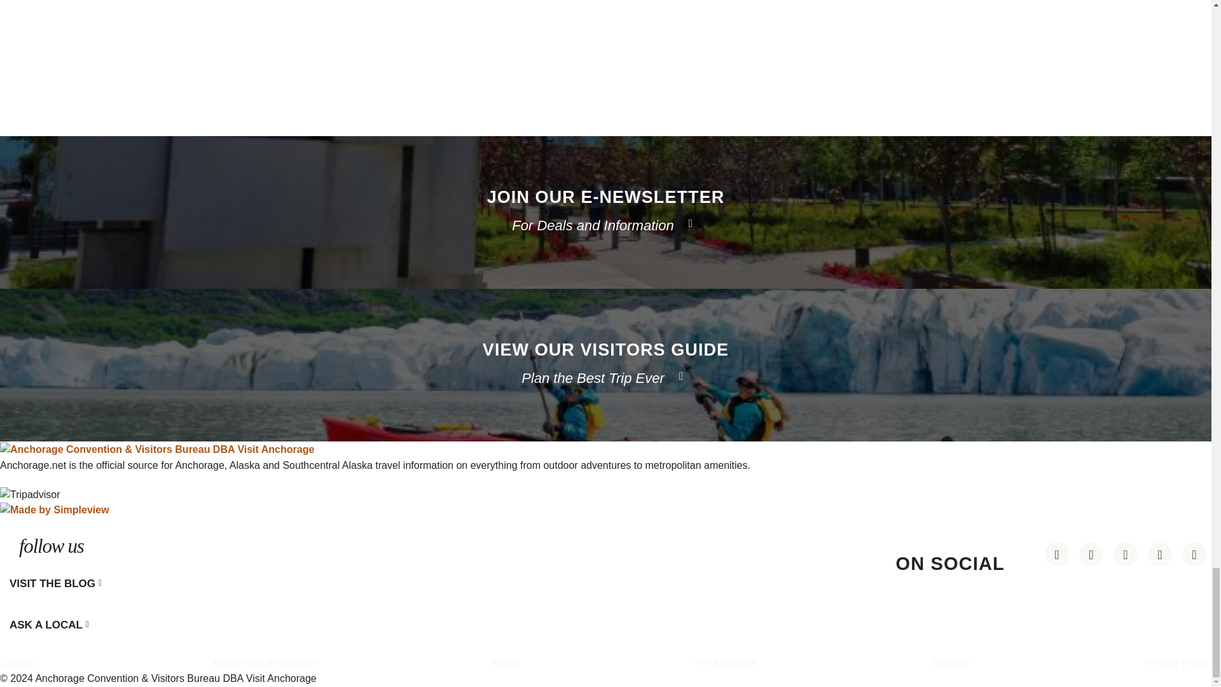 The image size is (1221, 687). Describe the element at coordinates (1091, 553) in the screenshot. I see `Visit our instagram page` at that location.